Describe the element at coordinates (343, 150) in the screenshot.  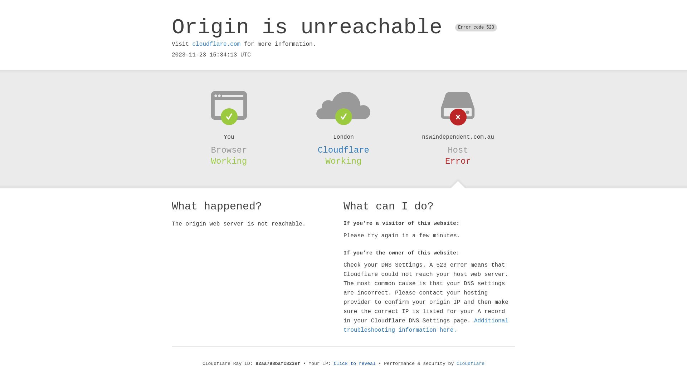
I see `Cloudflare` at that location.